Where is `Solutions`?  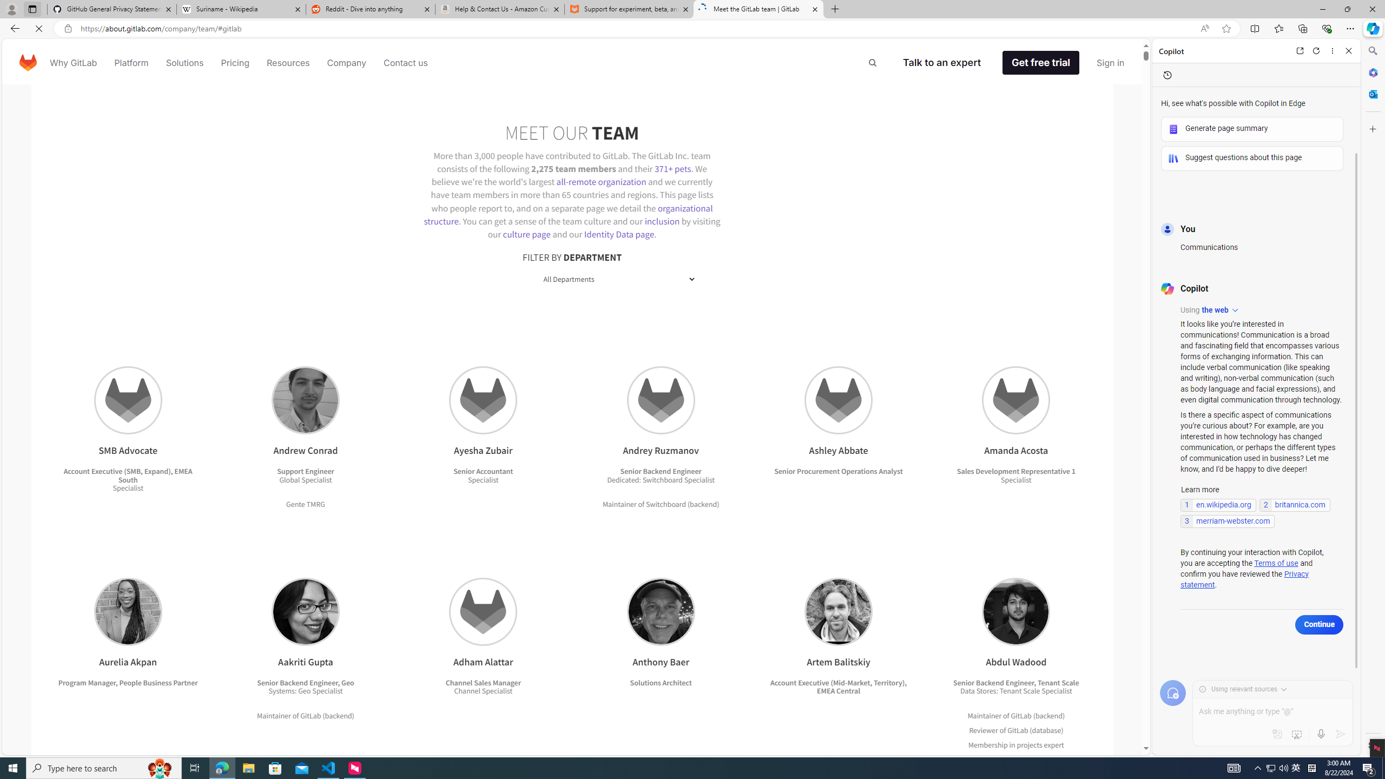 Solutions is located at coordinates (184, 63).